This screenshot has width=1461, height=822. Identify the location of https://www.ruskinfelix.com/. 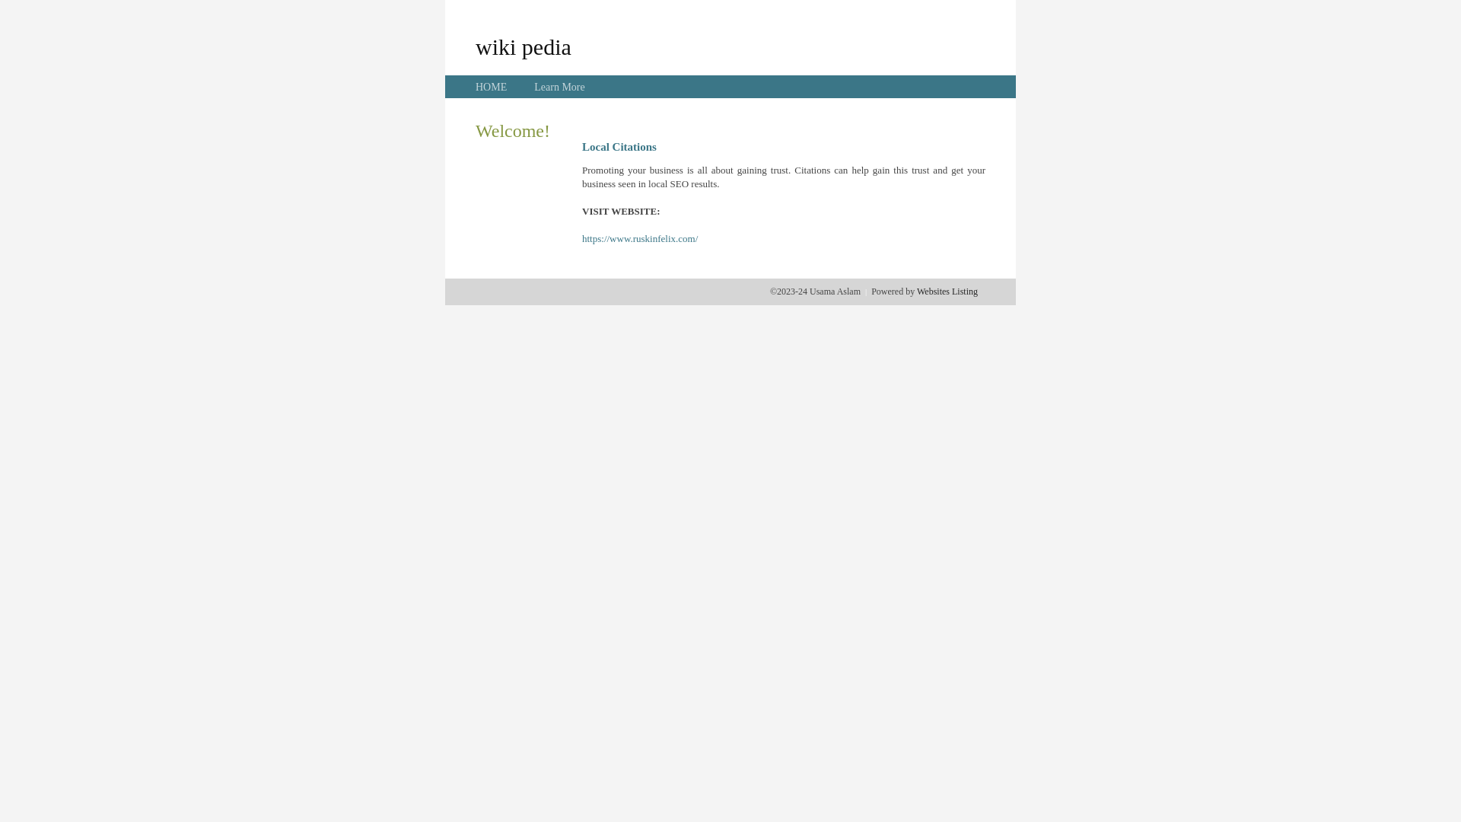
(640, 239).